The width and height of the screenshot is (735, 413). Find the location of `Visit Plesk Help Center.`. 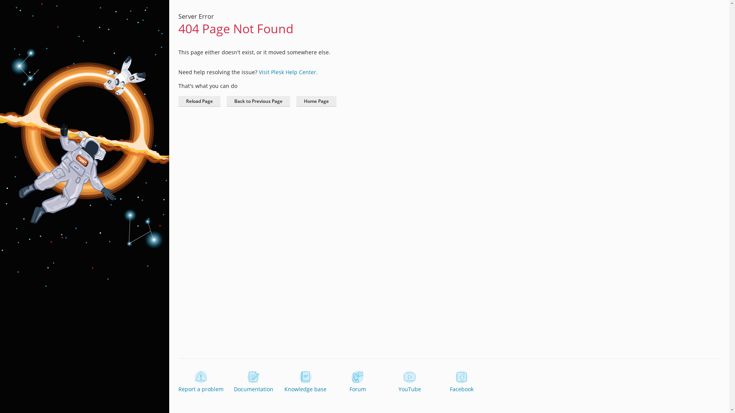

Visit Plesk Help Center. is located at coordinates (288, 72).